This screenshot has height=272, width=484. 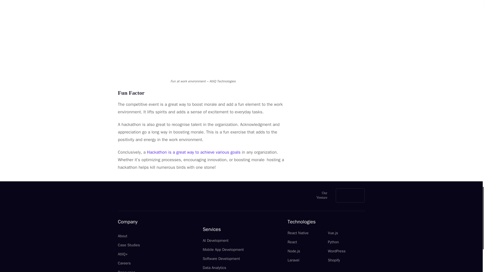 I want to click on Hackathon is a great way to achieve various goals, so click(x=194, y=152).